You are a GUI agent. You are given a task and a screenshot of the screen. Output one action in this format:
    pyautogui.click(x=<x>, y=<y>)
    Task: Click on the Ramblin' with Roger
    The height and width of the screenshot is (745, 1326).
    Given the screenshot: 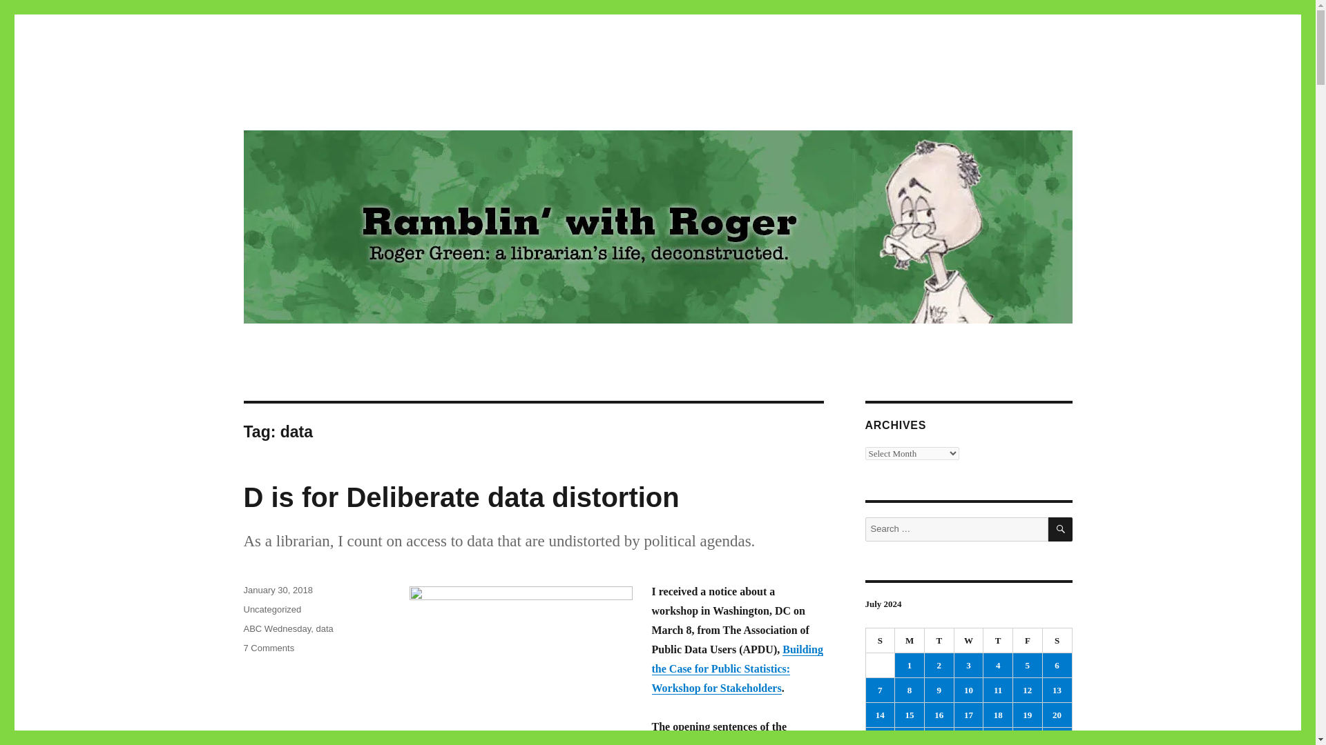 What is the action you would take?
    pyautogui.click(x=276, y=628)
    